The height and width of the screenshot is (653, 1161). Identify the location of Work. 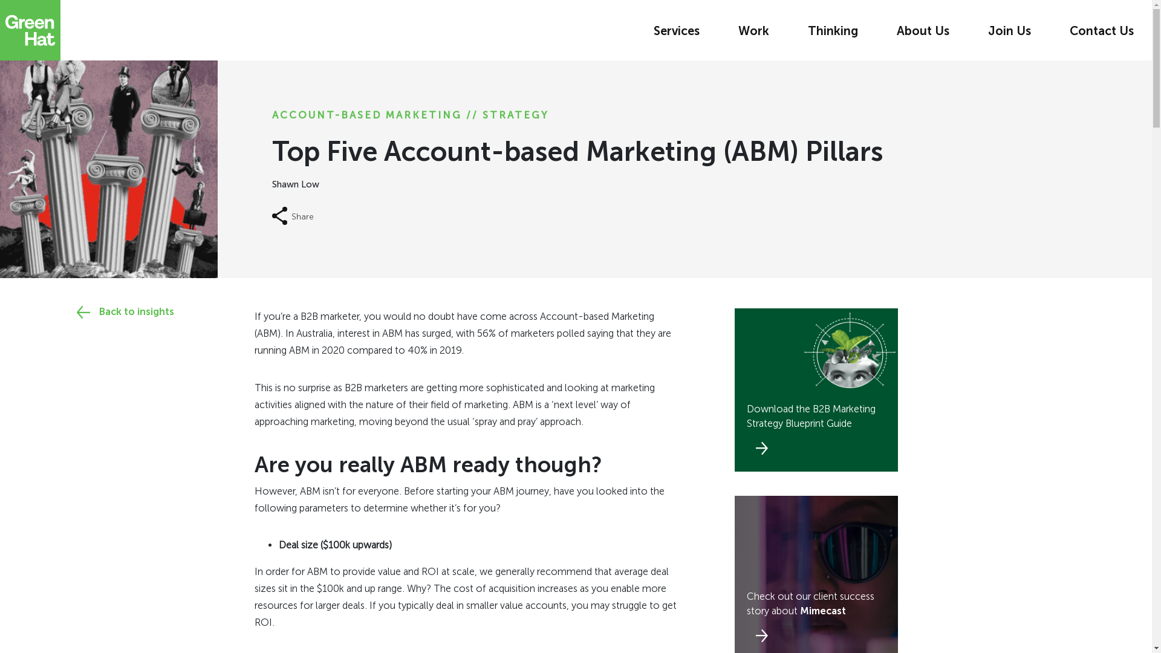
(753, 35).